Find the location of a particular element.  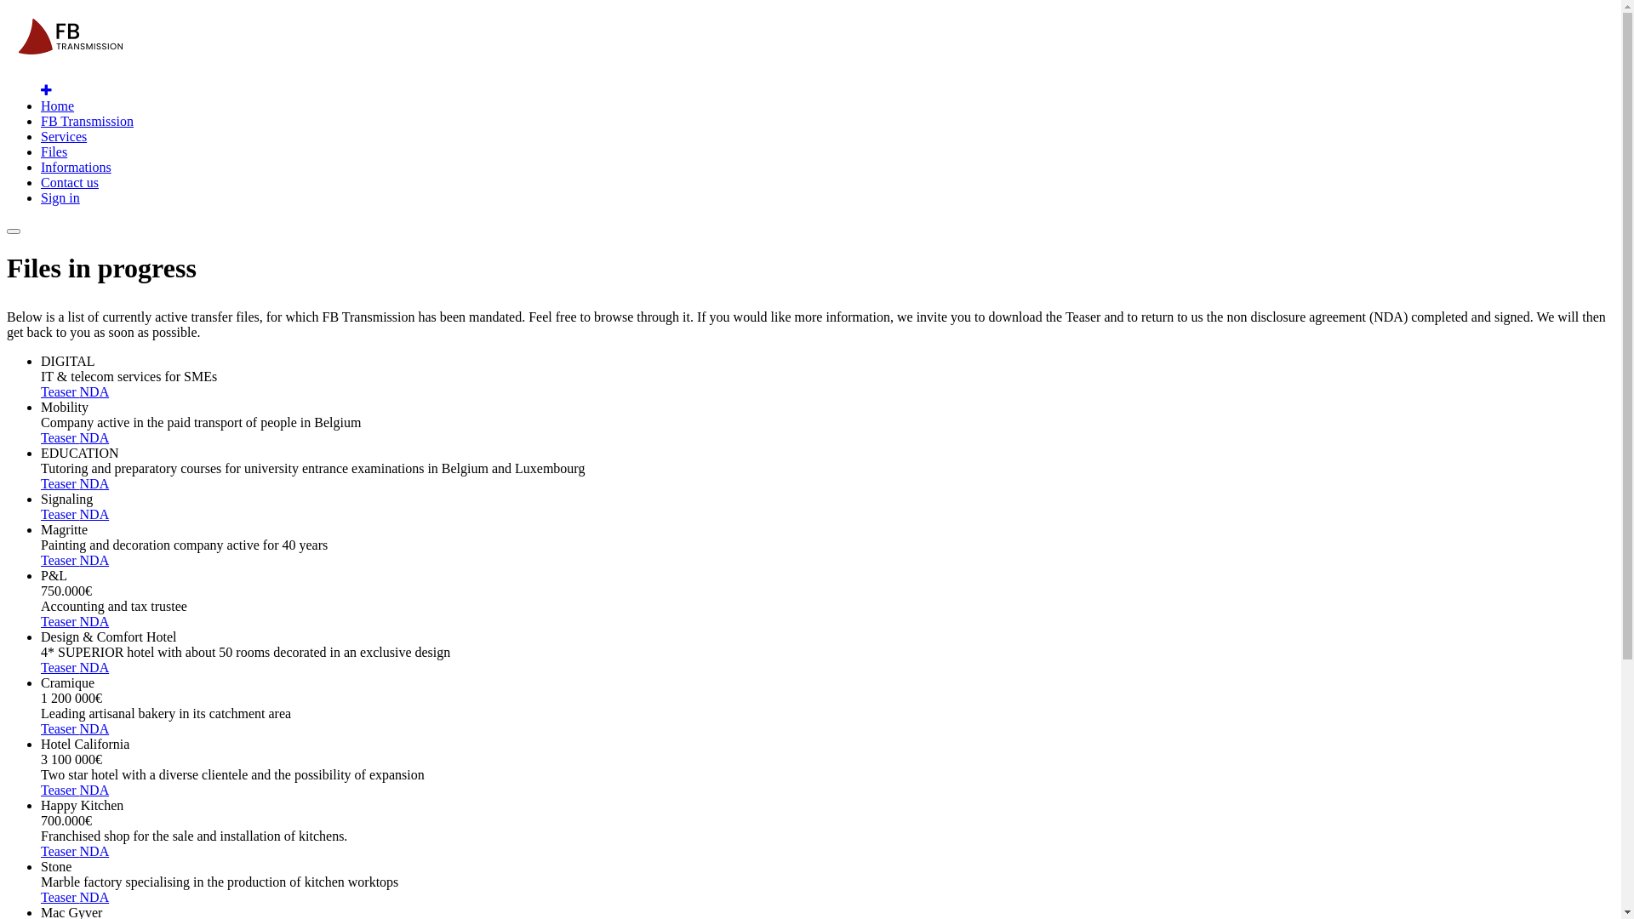

Teaser is located at coordinates (60, 728).